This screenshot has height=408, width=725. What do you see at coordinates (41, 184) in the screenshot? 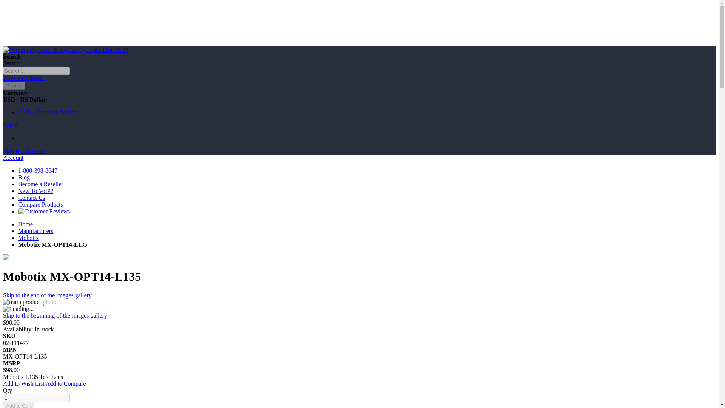
I see `Become a Reseller` at bounding box center [41, 184].